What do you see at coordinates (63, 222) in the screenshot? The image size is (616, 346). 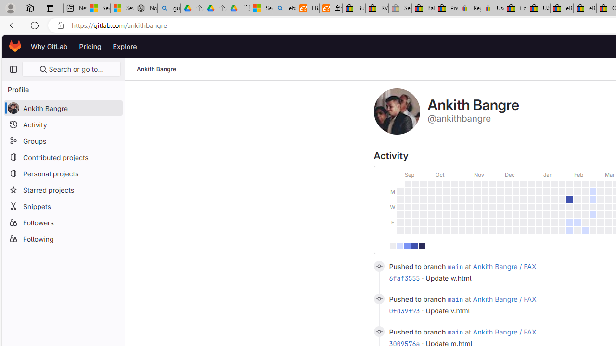 I see `Followers` at bounding box center [63, 222].